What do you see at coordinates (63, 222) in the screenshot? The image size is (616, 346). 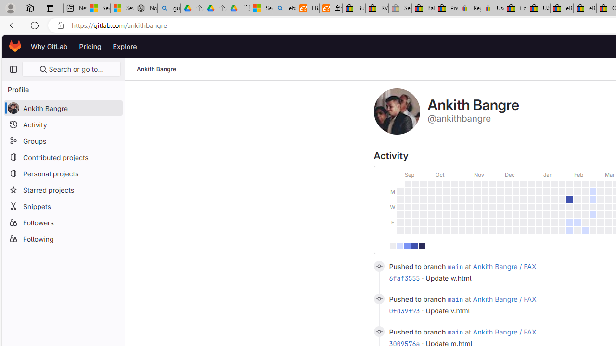 I see `Followers` at bounding box center [63, 222].